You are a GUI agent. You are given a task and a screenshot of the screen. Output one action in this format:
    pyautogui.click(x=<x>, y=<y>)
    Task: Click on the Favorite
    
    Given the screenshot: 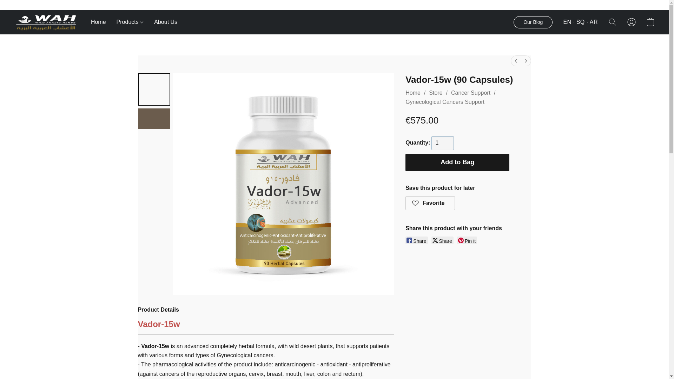 What is the action you would take?
    pyautogui.click(x=430, y=203)
    